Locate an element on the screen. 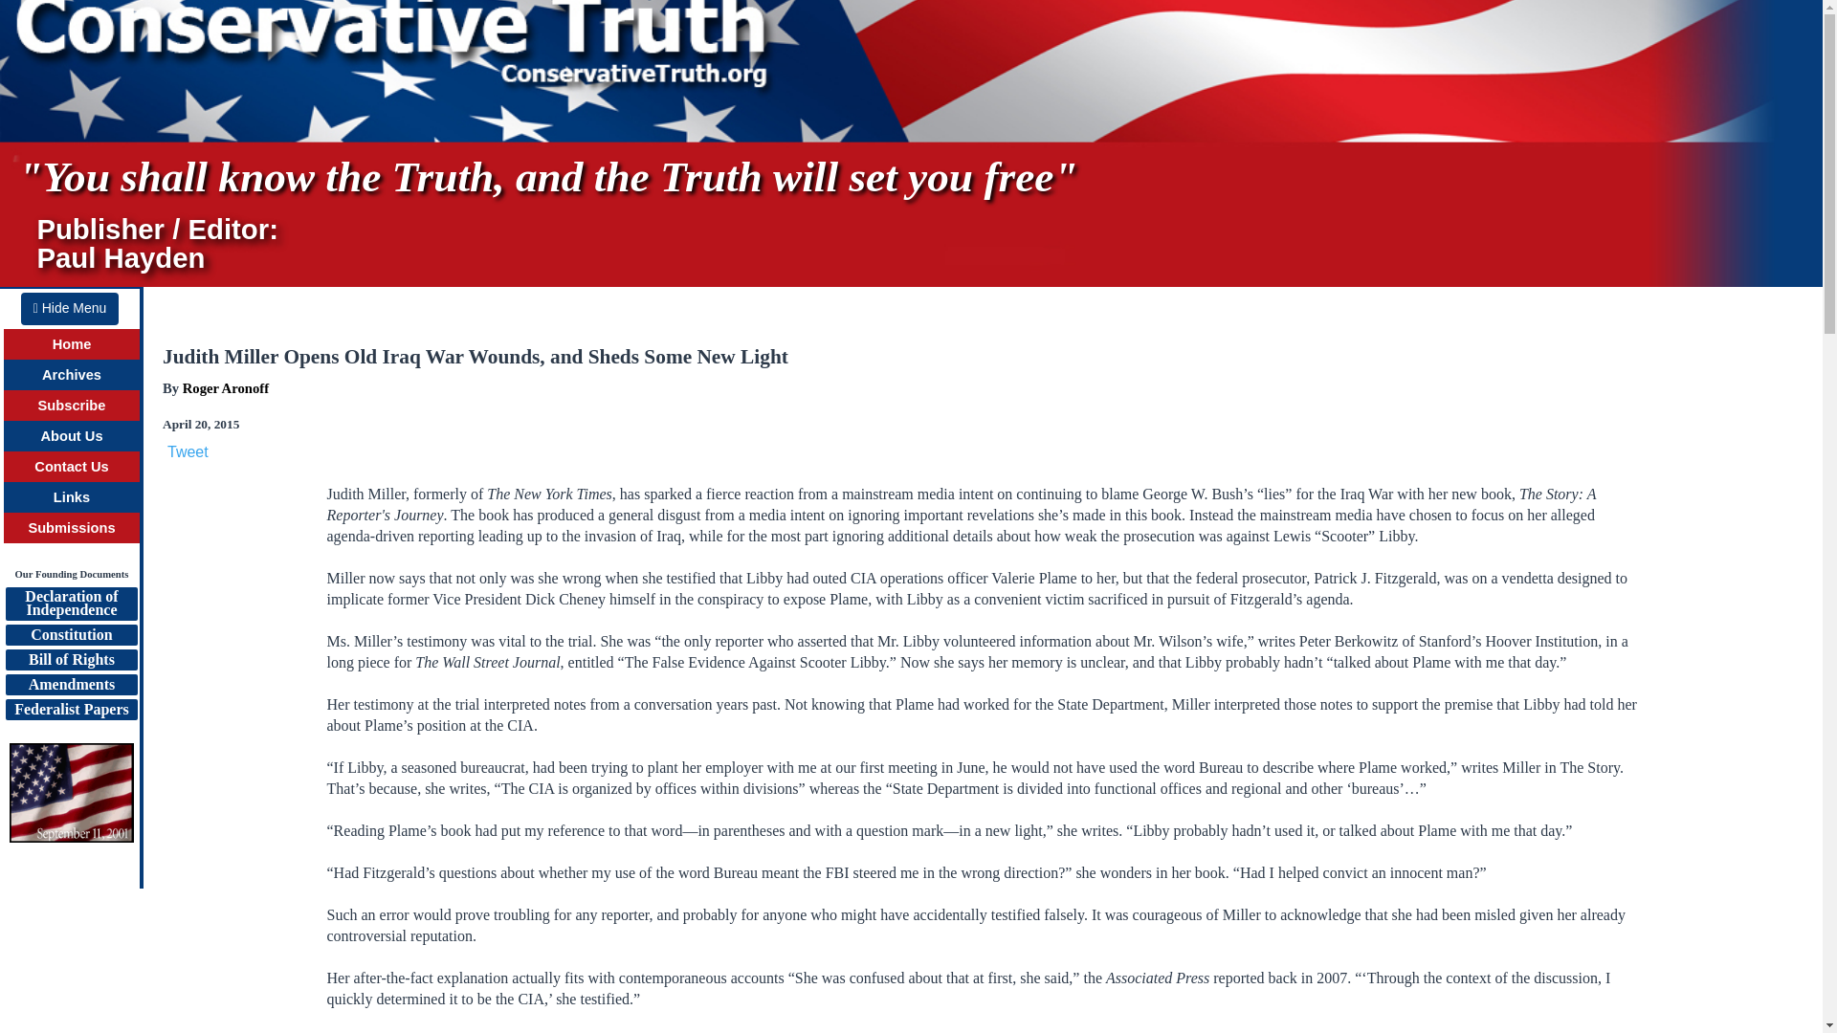 The height and width of the screenshot is (1033, 1837). Links is located at coordinates (71, 497).